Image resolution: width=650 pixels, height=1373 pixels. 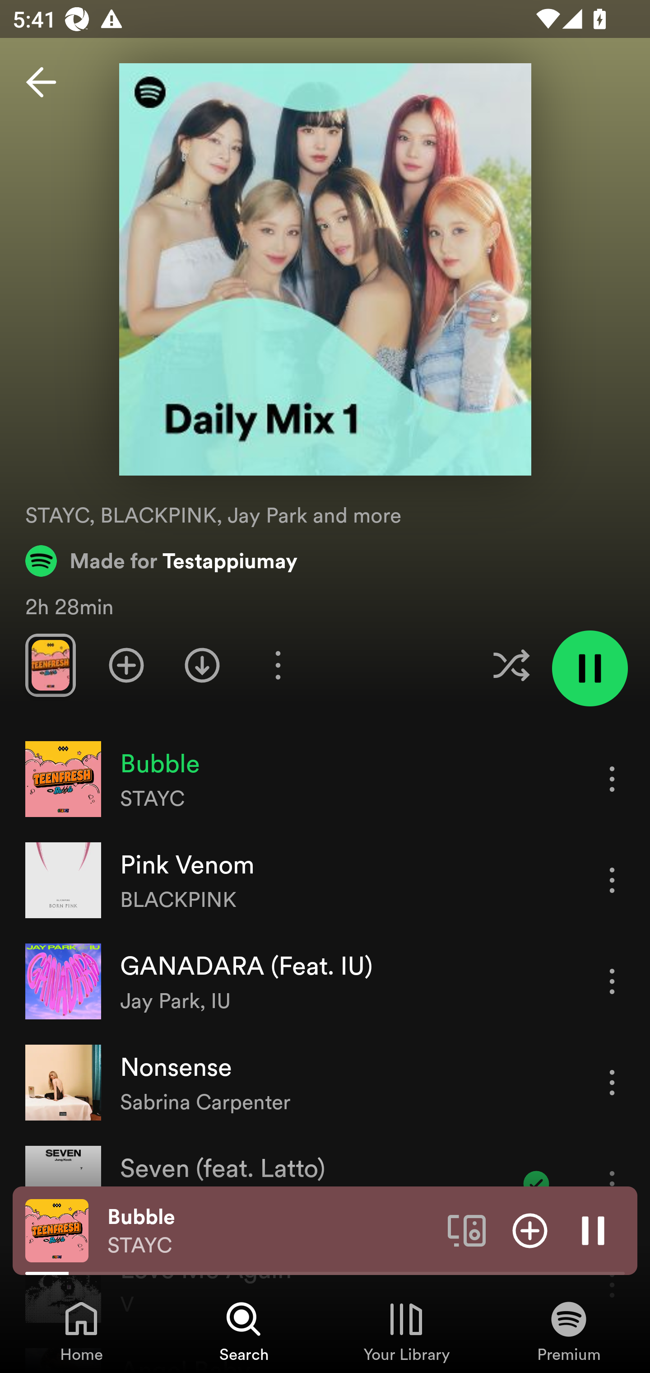 I want to click on Pause, so click(x=593, y=1230).